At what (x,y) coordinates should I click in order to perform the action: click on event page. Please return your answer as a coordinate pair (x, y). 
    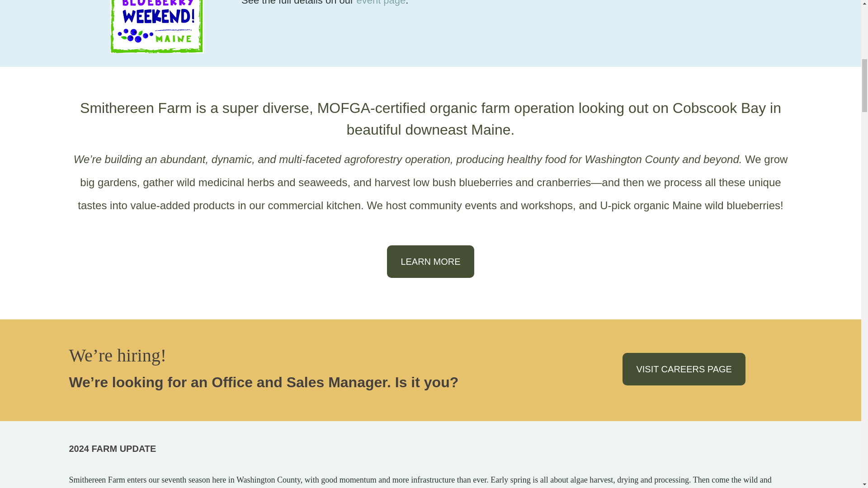
    Looking at the image, I should click on (381, 3).